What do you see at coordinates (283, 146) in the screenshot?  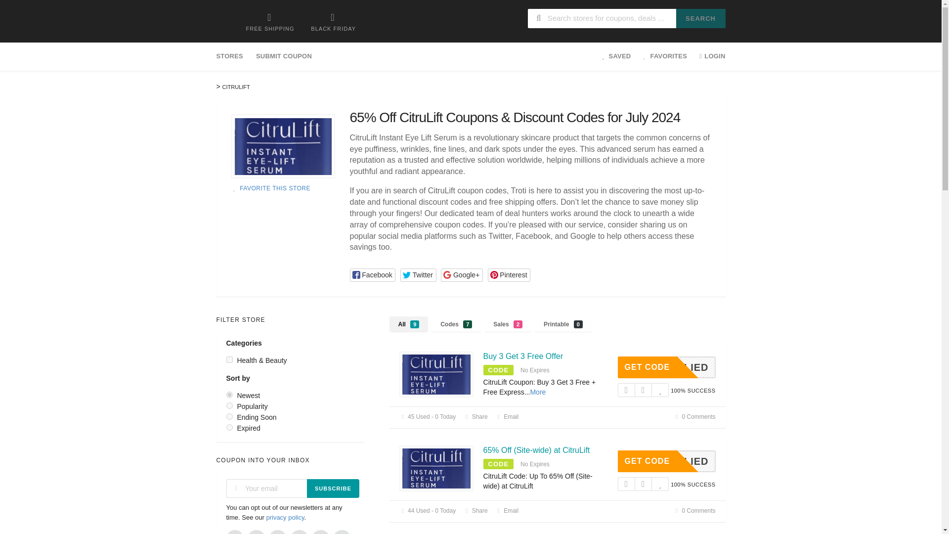 I see `citrulift` at bounding box center [283, 146].